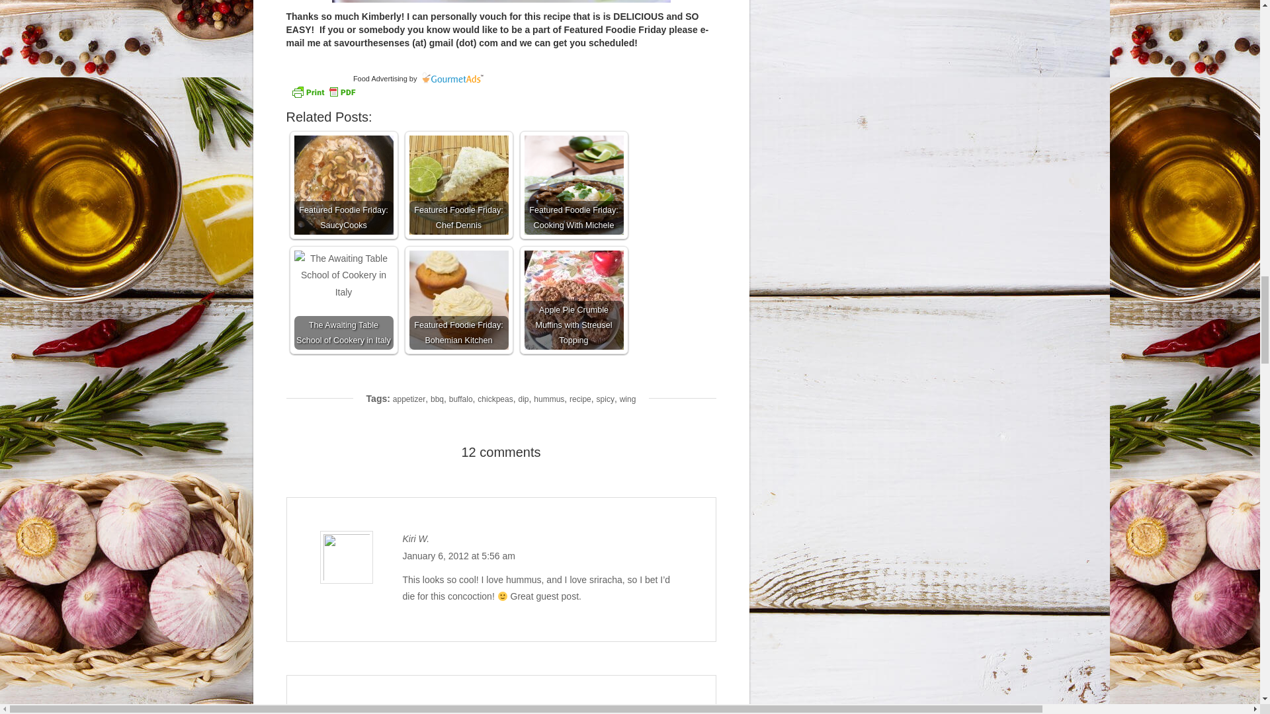 This screenshot has width=1270, height=714. I want to click on Featured Foodie Friday: Bohemian Kitchen, so click(458, 300).